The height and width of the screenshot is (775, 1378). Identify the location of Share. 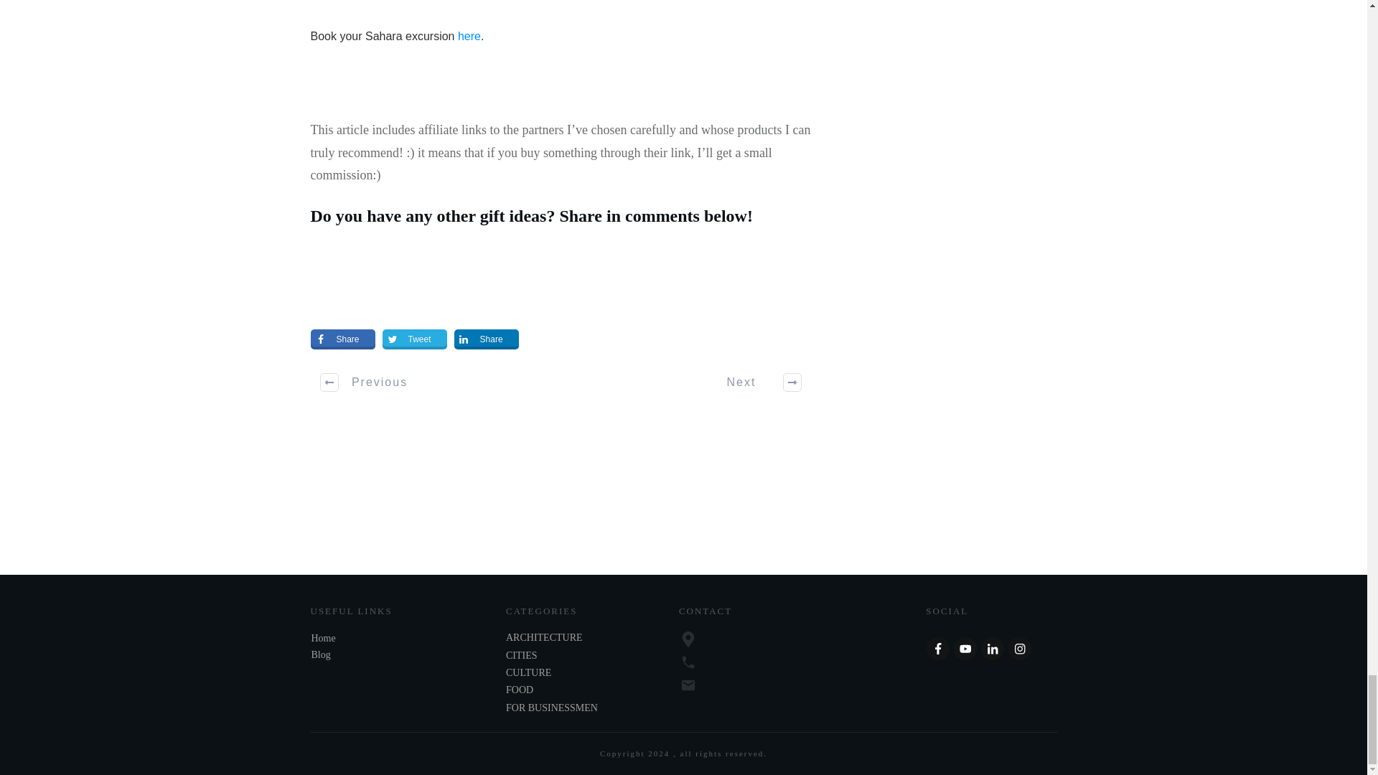
(342, 339).